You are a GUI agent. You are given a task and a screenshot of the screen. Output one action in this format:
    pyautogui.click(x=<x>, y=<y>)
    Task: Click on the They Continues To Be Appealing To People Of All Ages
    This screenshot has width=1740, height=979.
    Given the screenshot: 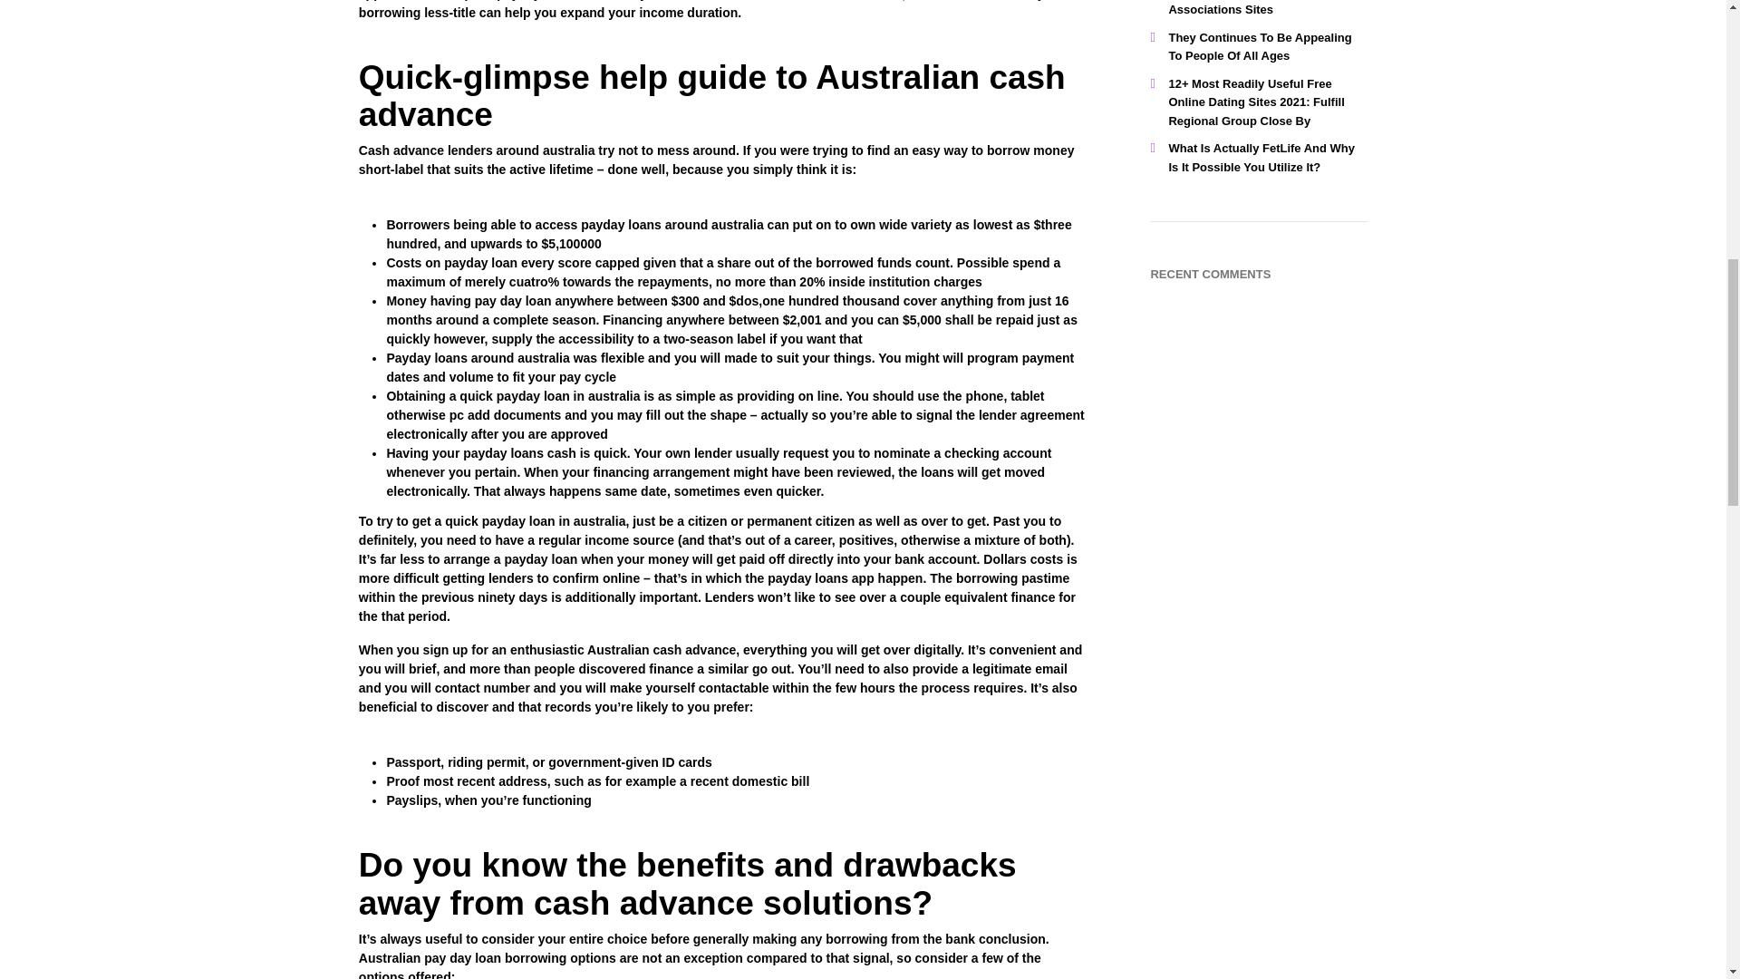 What is the action you would take?
    pyautogui.click(x=1260, y=47)
    